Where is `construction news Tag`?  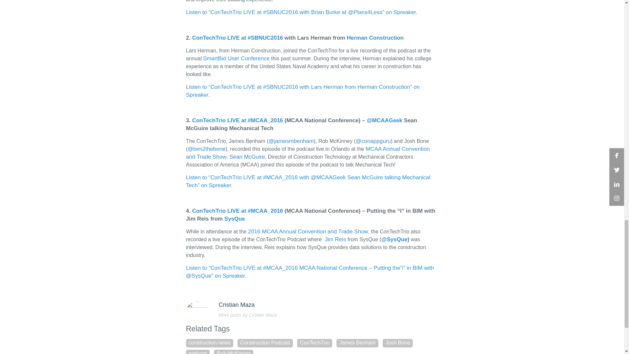 construction news Tag is located at coordinates (210, 343).